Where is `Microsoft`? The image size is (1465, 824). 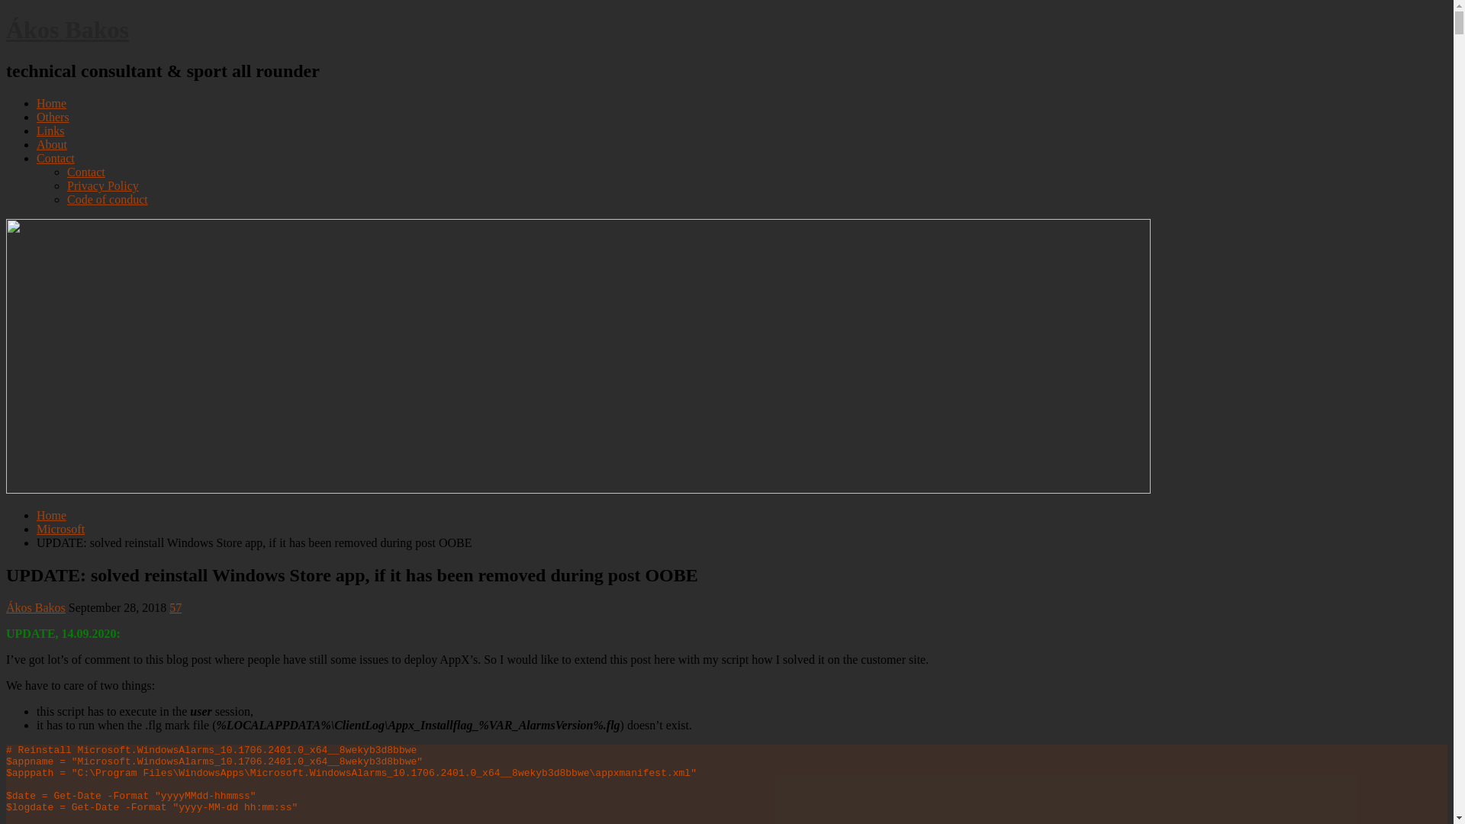
Microsoft is located at coordinates (61, 529).